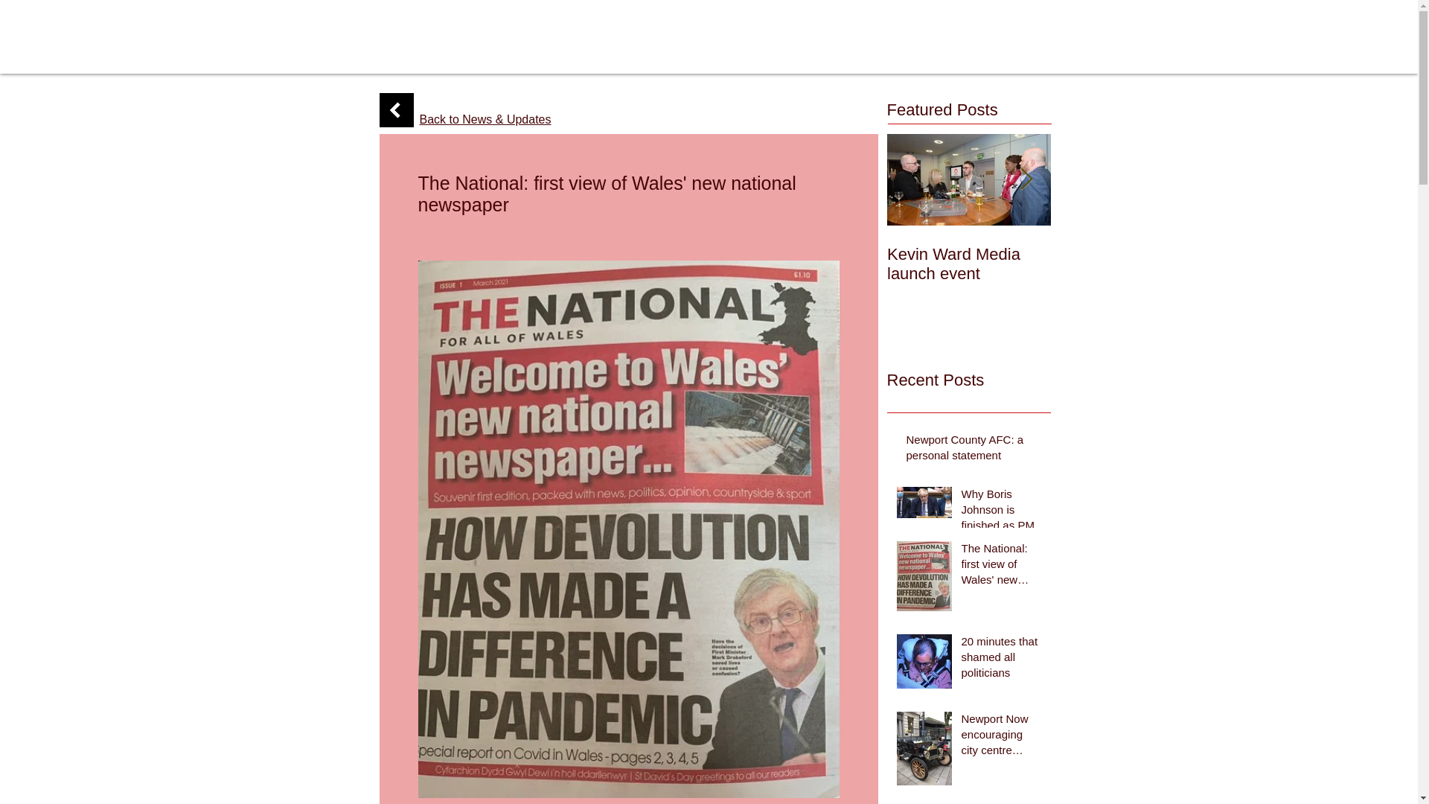 The height and width of the screenshot is (804, 1429). I want to click on 20 minutes that shamed all politicians, so click(1002, 660).